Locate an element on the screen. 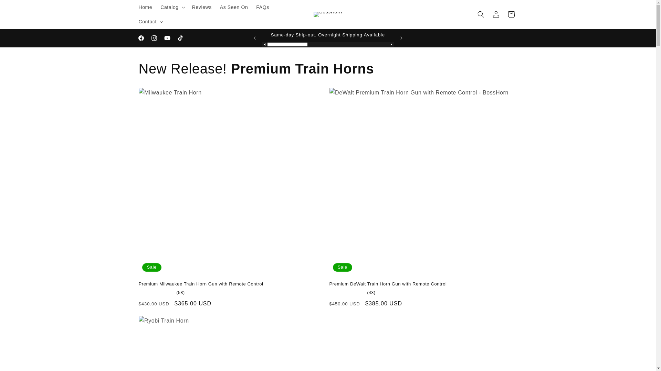  As Seen On is located at coordinates (234, 7).